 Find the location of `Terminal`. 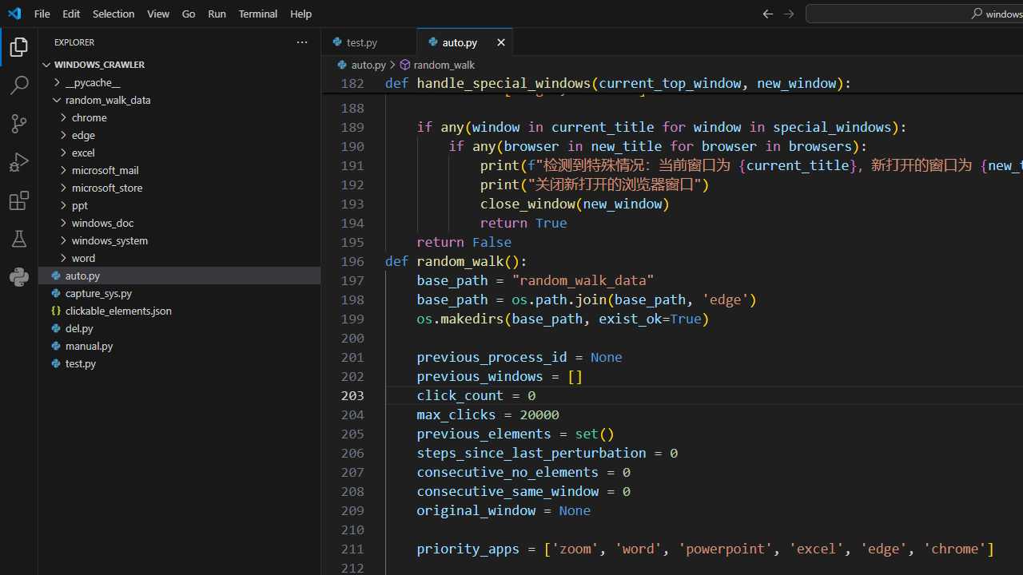

Terminal is located at coordinates (257, 13).